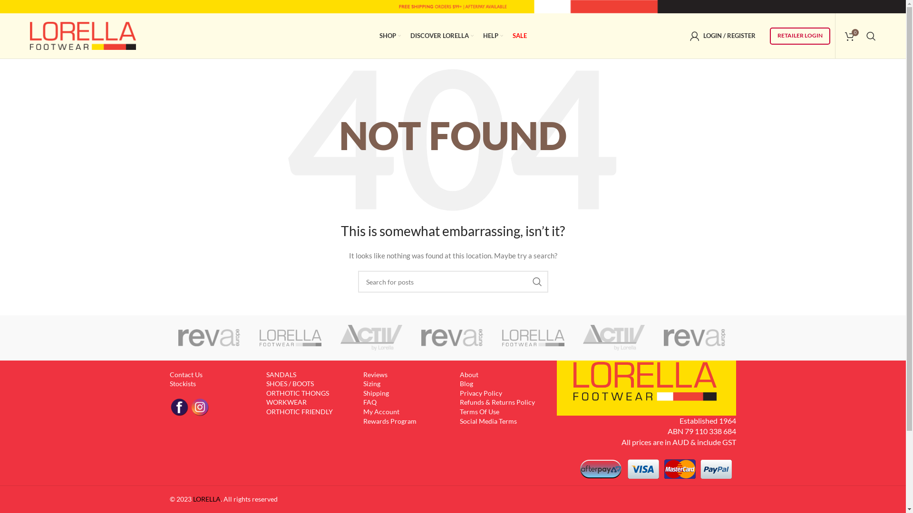 This screenshot has width=913, height=513. I want to click on Blog, so click(466, 384).